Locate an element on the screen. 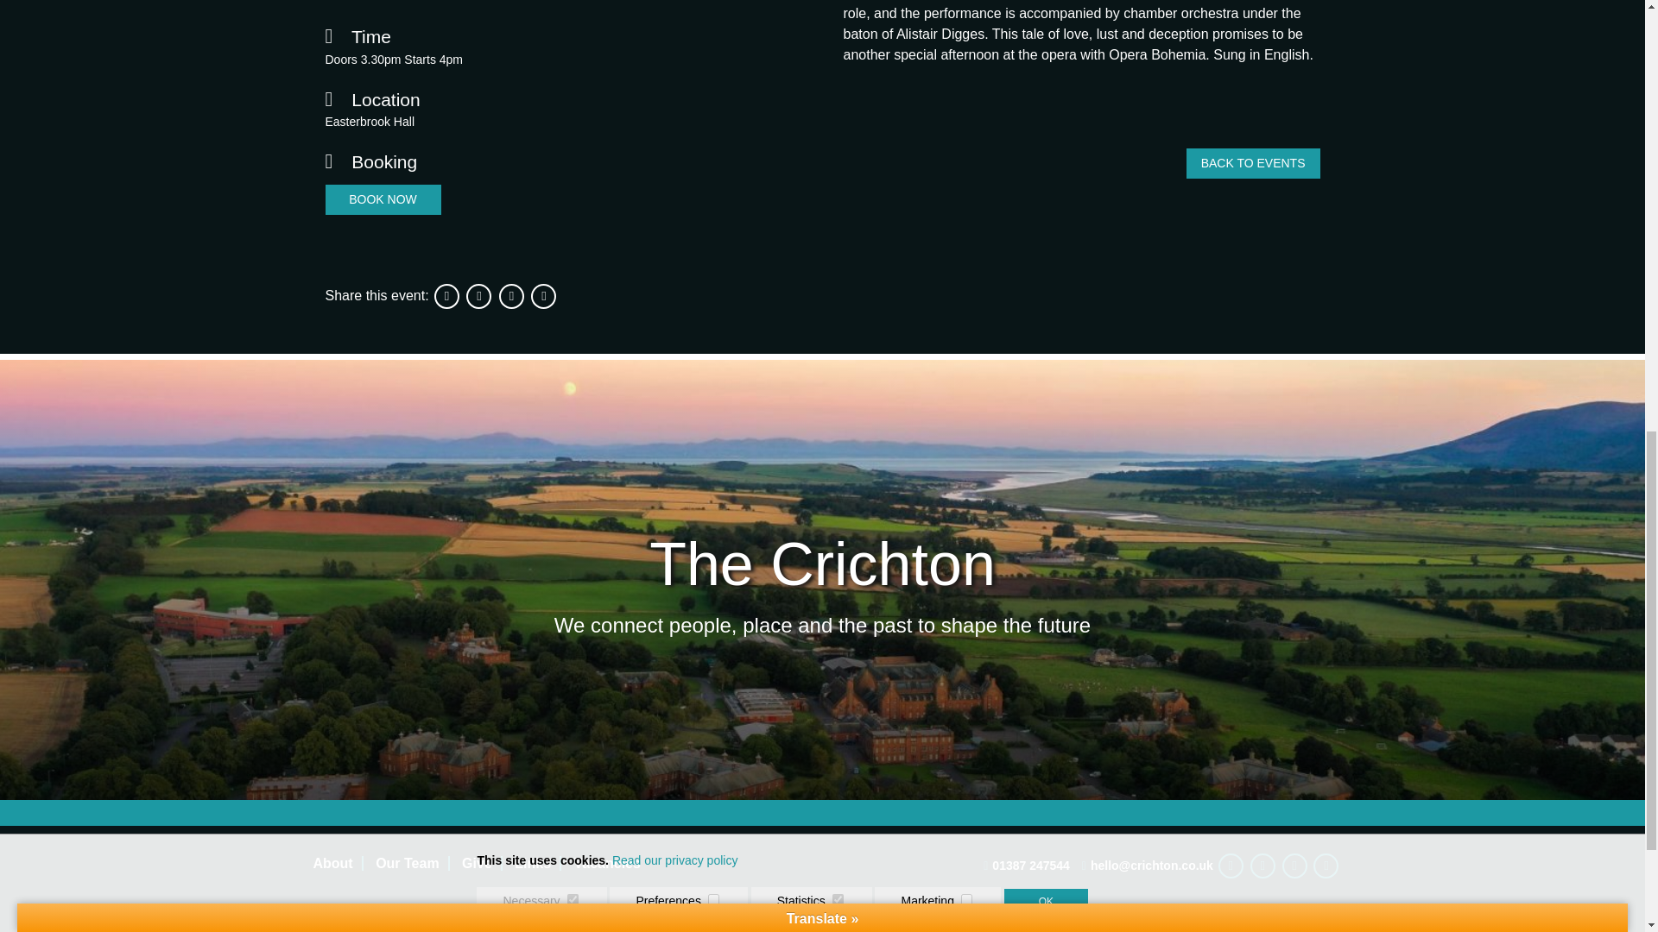 The image size is (1658, 932). The Crichton Trust is located at coordinates (653, 922).